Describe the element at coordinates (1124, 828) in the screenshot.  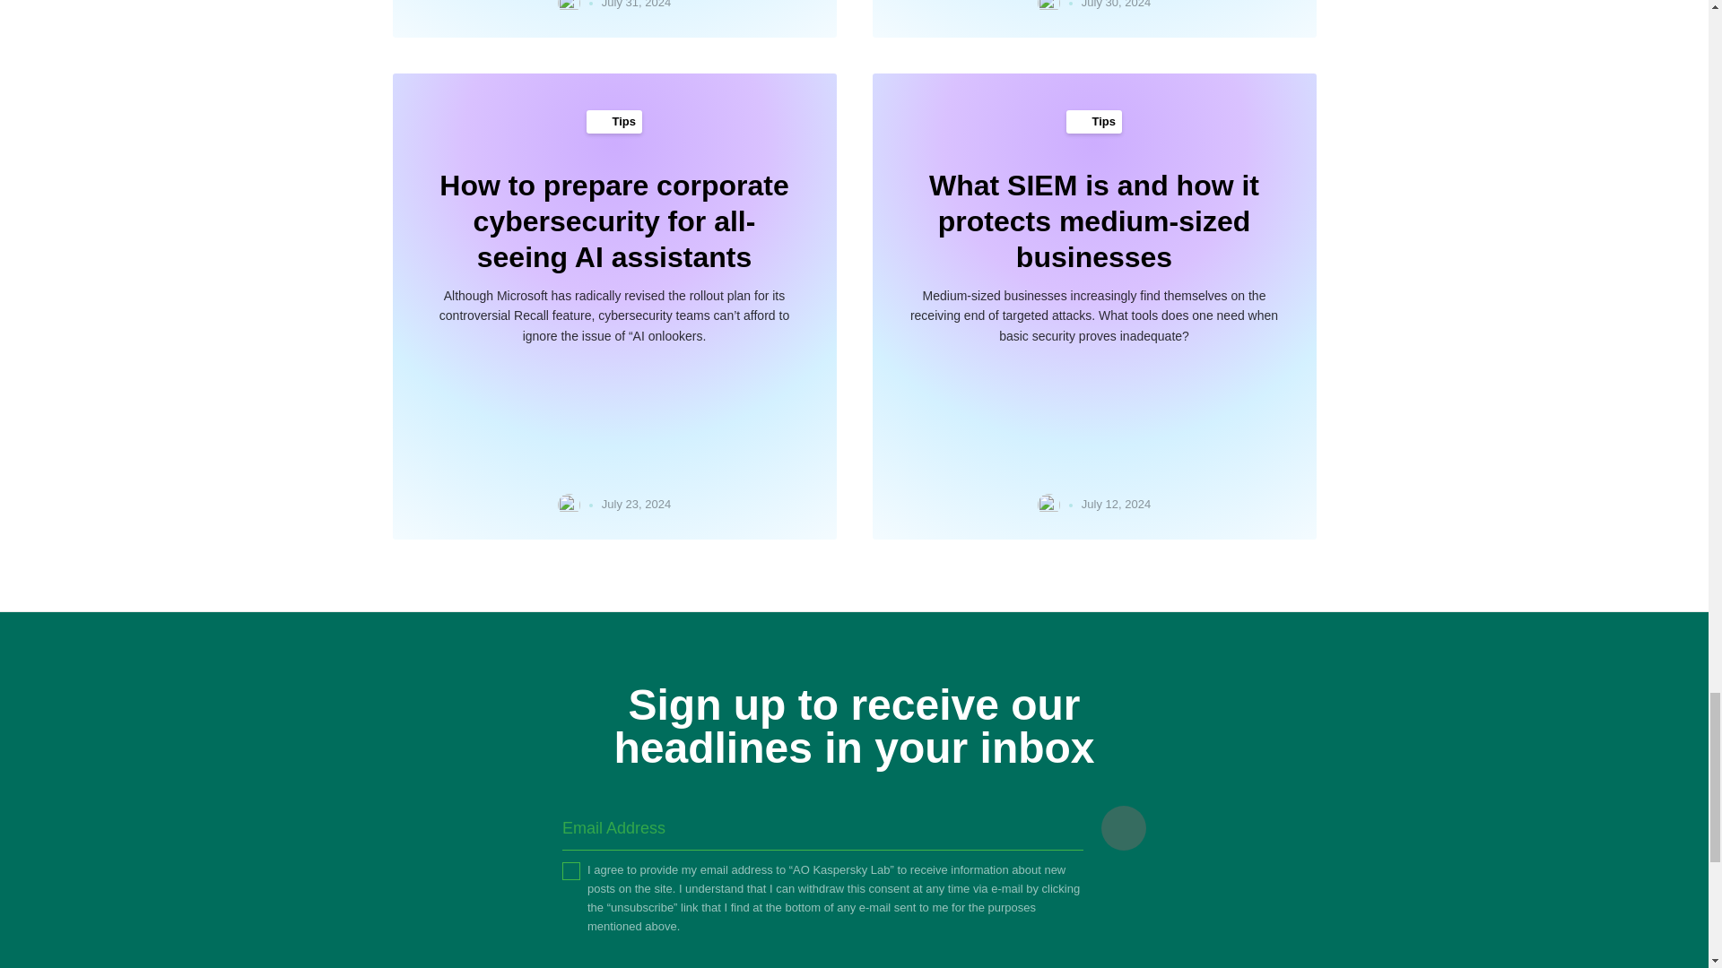
I see `Sign me Up` at that location.